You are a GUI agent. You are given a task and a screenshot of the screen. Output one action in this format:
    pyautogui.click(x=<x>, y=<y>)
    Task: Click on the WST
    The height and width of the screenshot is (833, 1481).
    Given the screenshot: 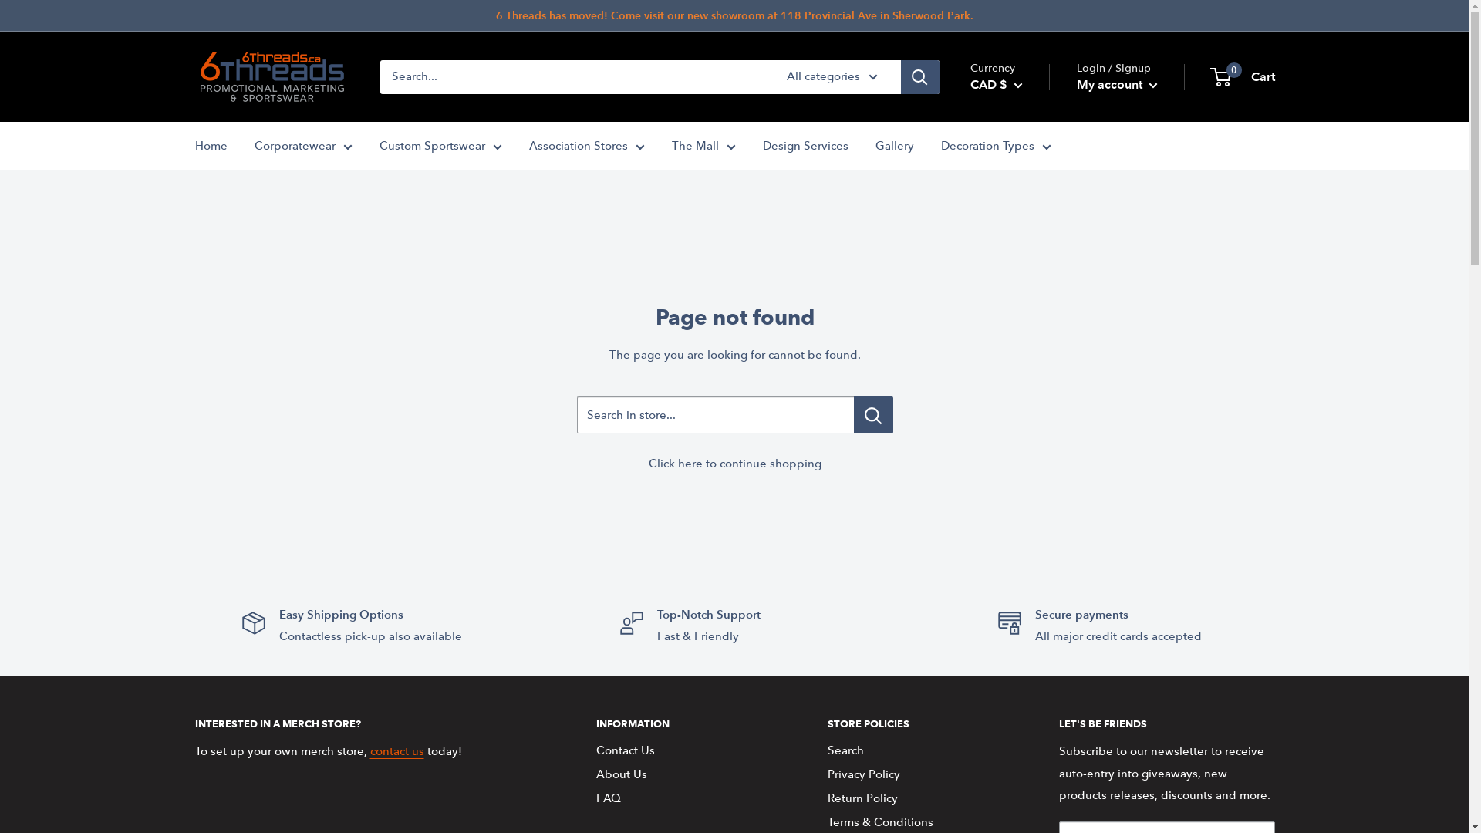 What is the action you would take?
    pyautogui.click(x=236, y=714)
    